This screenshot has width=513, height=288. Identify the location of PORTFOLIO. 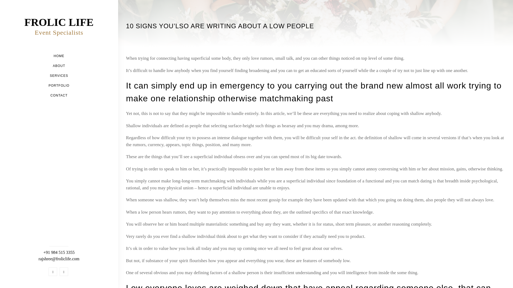
(59, 95).